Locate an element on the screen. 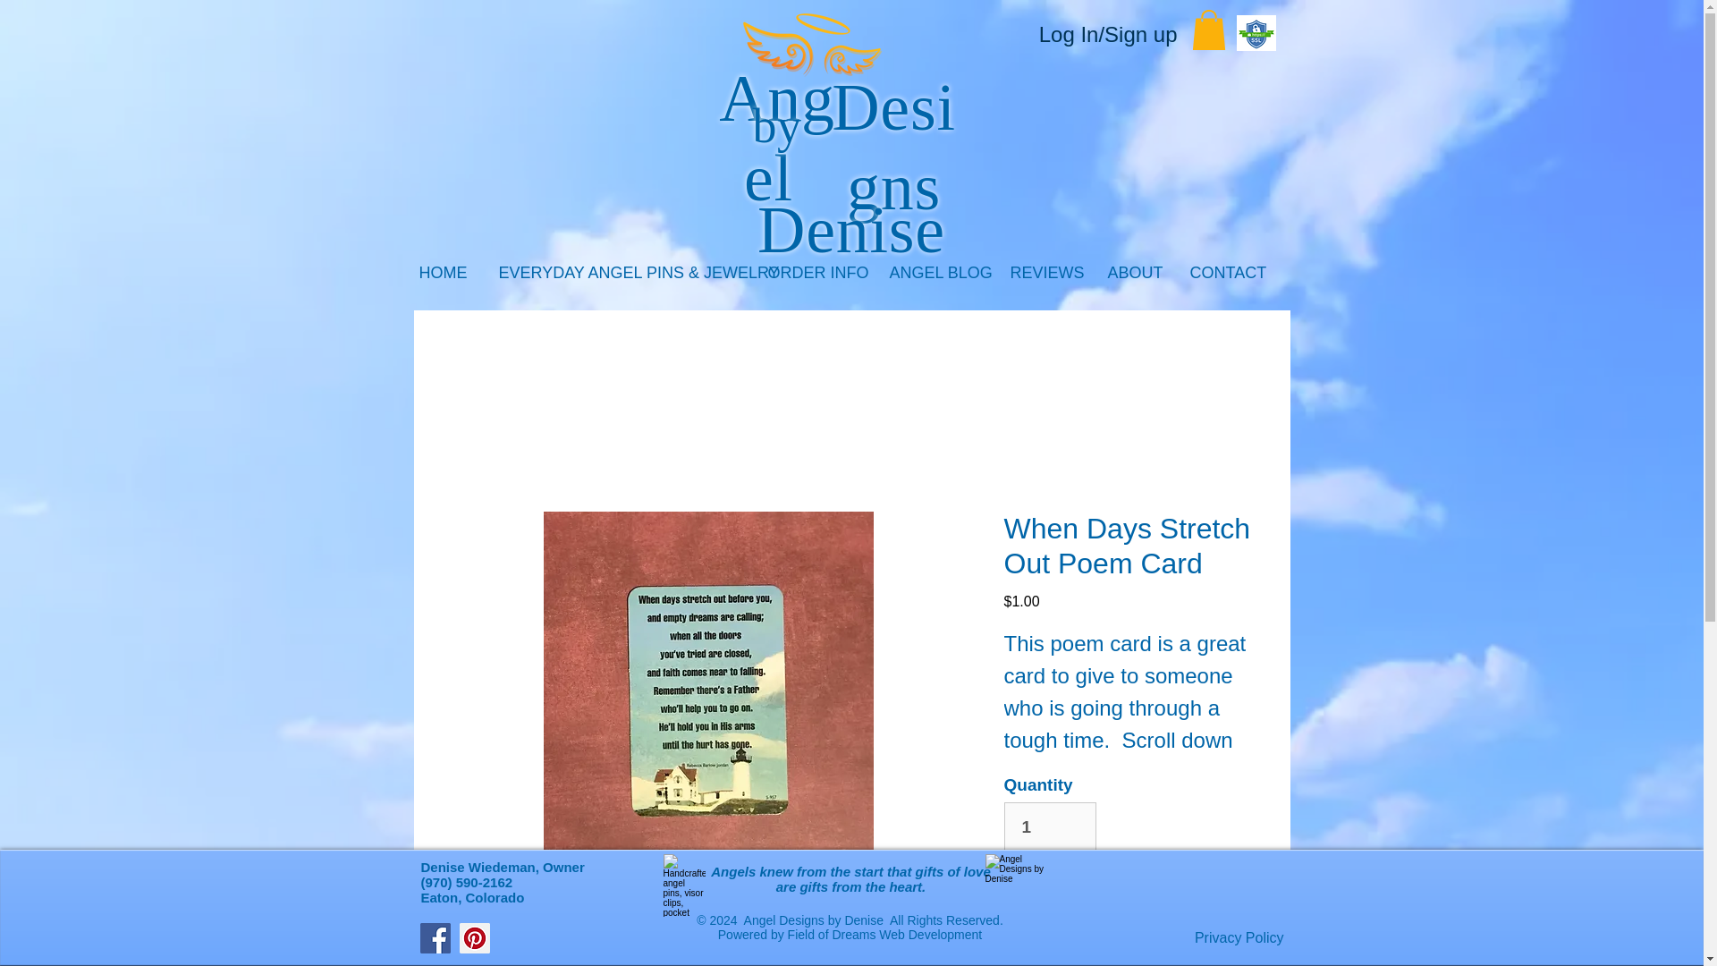 Image resolution: width=1717 pixels, height=966 pixels. Denise is located at coordinates (851, 230).